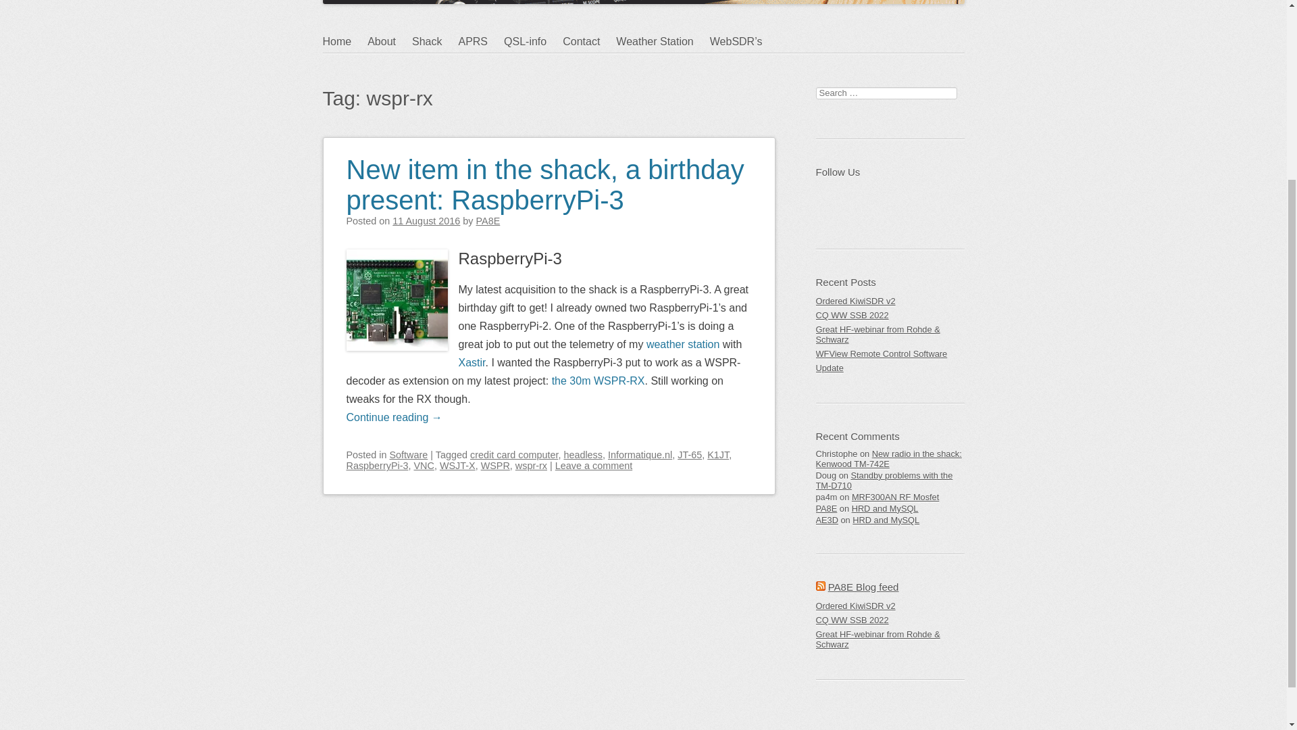 The image size is (1297, 730). I want to click on WSPR, so click(495, 465).